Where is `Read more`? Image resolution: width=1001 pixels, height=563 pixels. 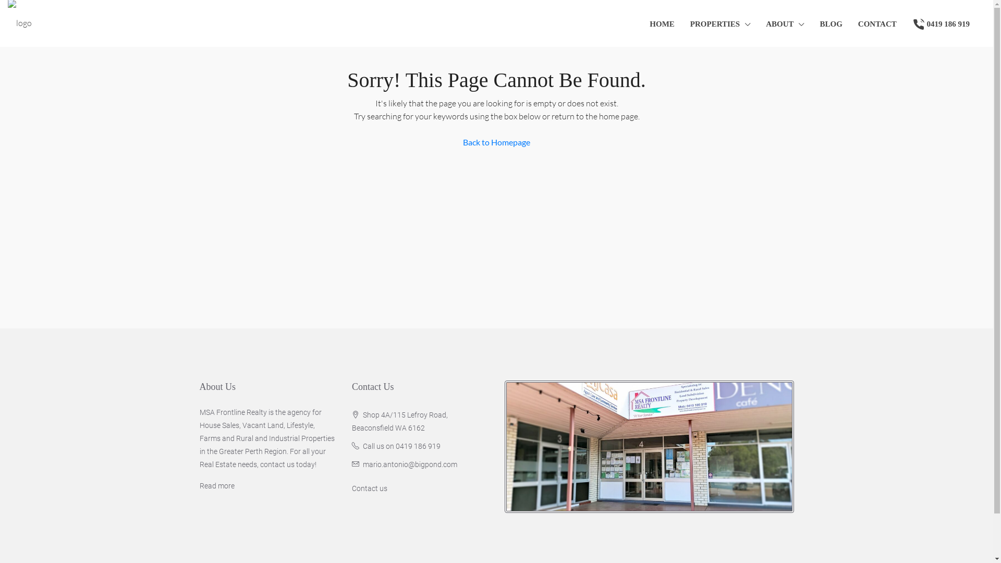 Read more is located at coordinates (217, 486).